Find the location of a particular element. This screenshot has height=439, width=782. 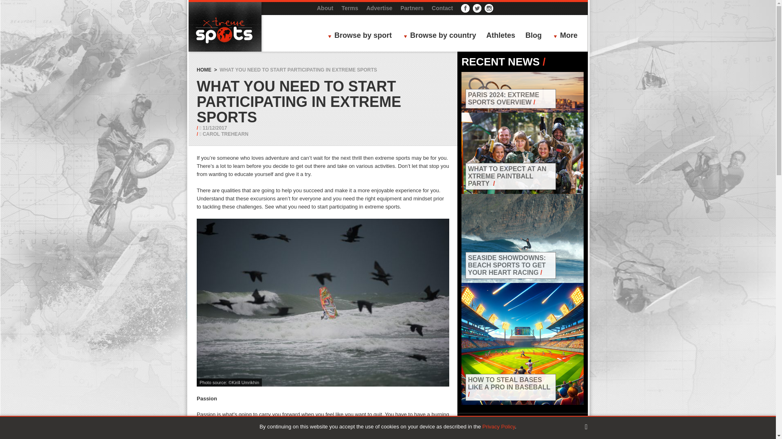

SEASIDE SHOWDOWNS: BEACH SPORTS TO GET YOUR HEART RACING is located at coordinates (507, 265).